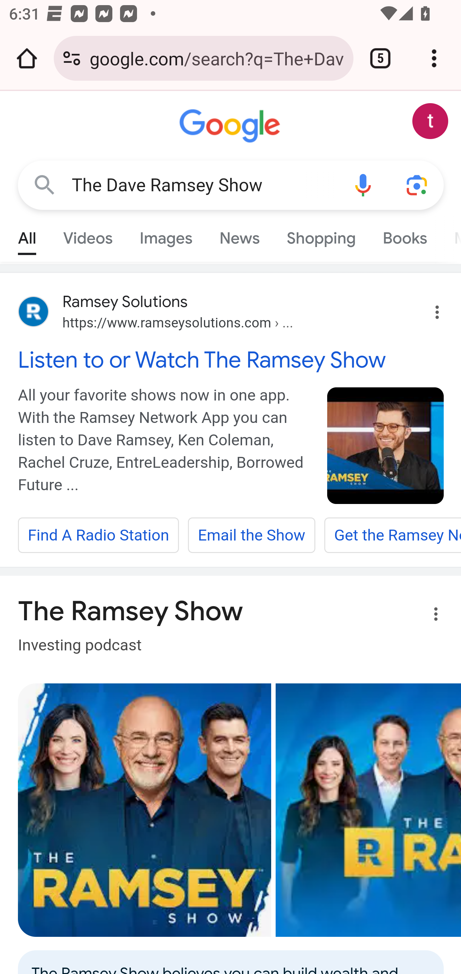 The width and height of the screenshot is (461, 974). What do you see at coordinates (231, 126) in the screenshot?
I see `Google` at bounding box center [231, 126].